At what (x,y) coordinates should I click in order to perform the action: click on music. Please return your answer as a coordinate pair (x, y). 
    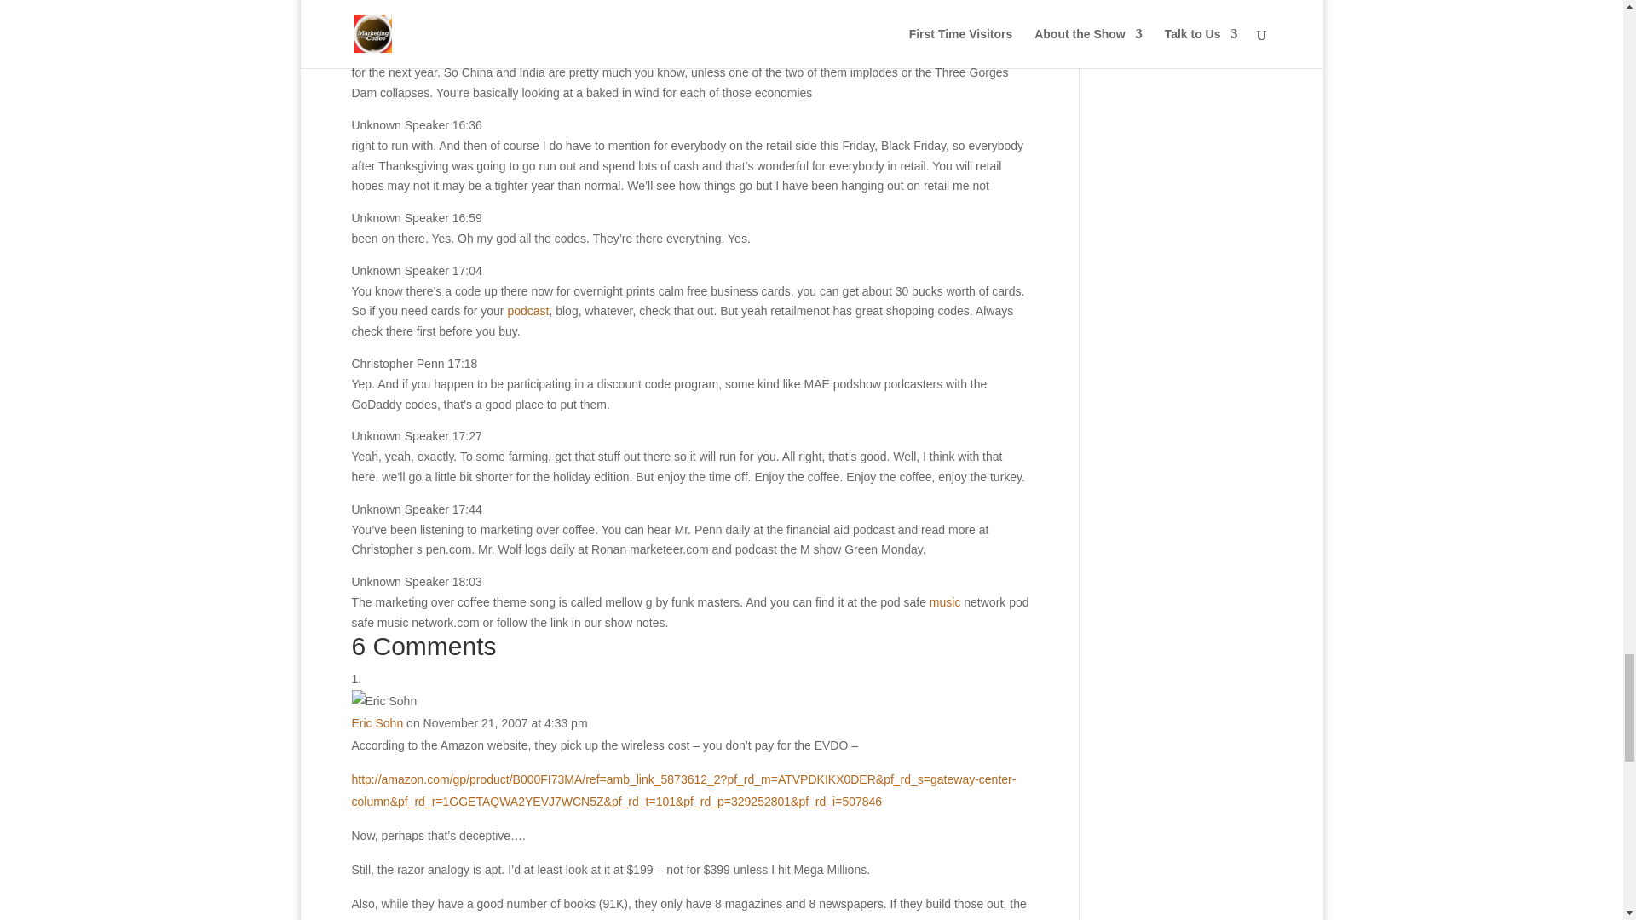
    Looking at the image, I should click on (945, 601).